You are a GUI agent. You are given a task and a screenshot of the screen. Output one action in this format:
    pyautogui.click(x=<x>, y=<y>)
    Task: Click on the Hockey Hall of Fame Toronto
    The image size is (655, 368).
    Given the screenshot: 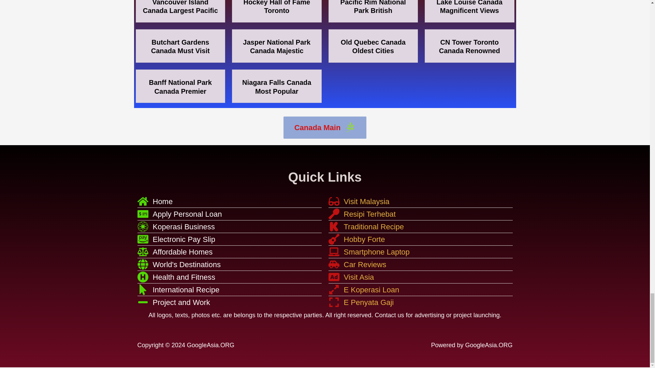 What is the action you would take?
    pyautogui.click(x=276, y=7)
    